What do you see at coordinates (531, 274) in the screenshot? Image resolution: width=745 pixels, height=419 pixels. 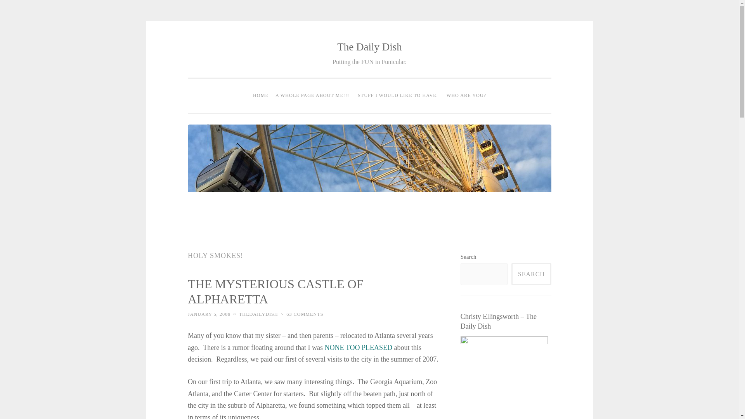 I see `SEARCH` at bounding box center [531, 274].